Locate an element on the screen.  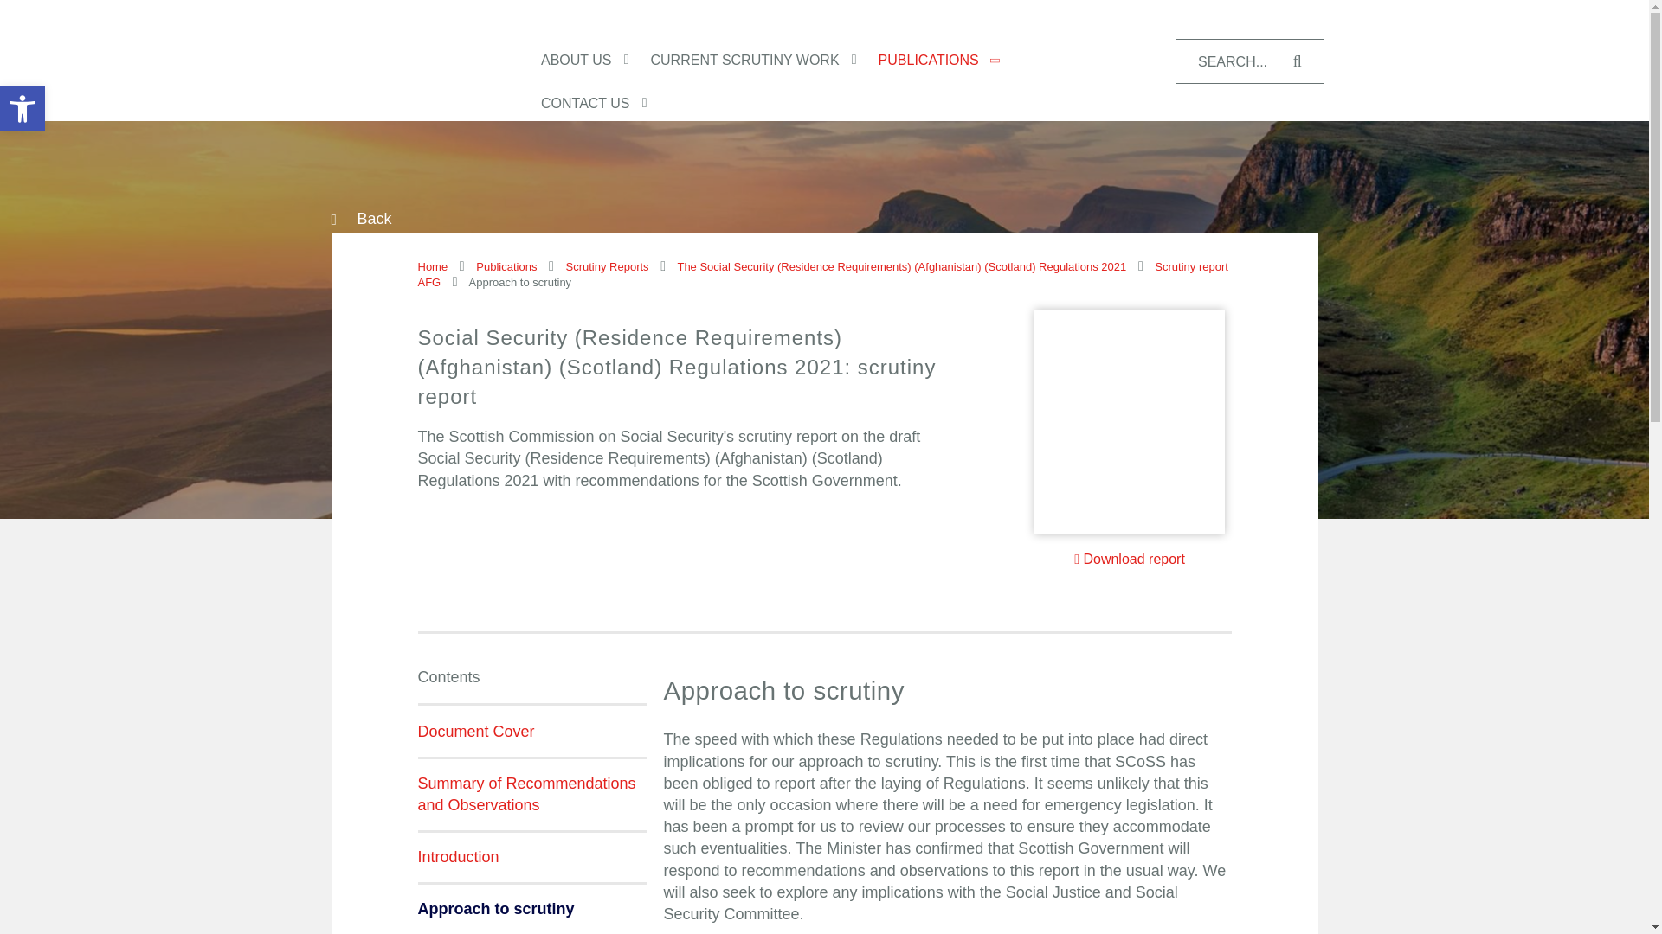
SCoSSLogo is located at coordinates (408, 60).